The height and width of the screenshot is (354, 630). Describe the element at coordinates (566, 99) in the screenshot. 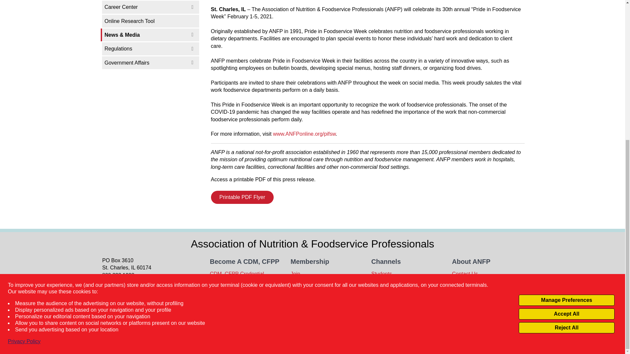

I see `Reject All` at that location.